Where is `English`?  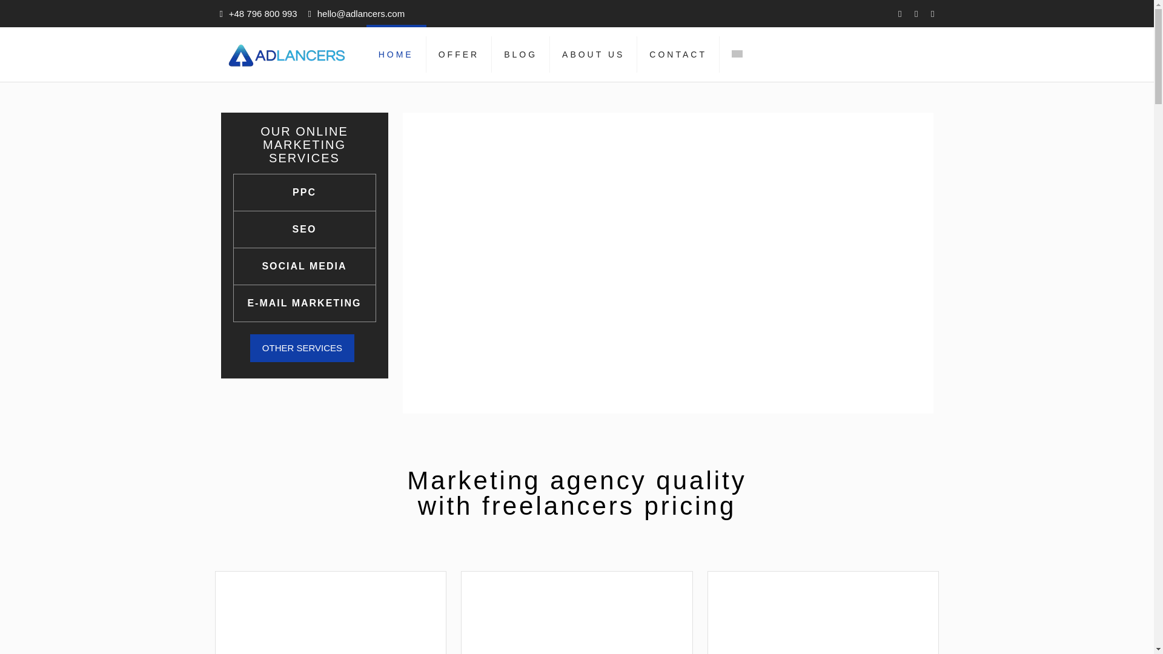 English is located at coordinates (737, 54).